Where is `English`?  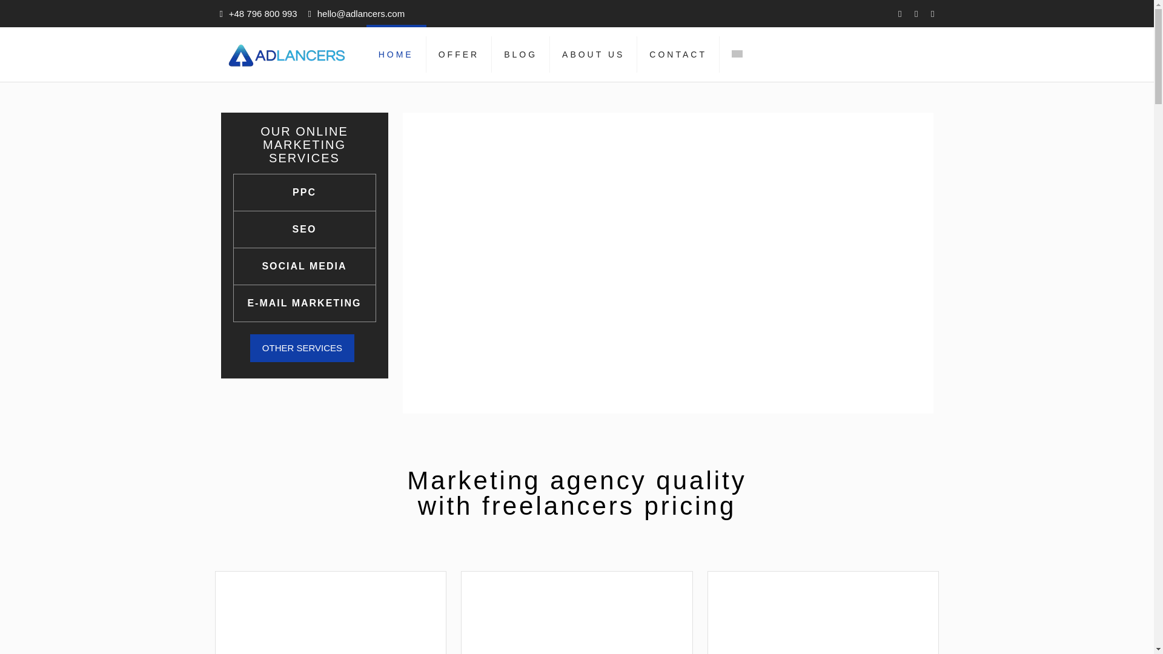 English is located at coordinates (737, 54).